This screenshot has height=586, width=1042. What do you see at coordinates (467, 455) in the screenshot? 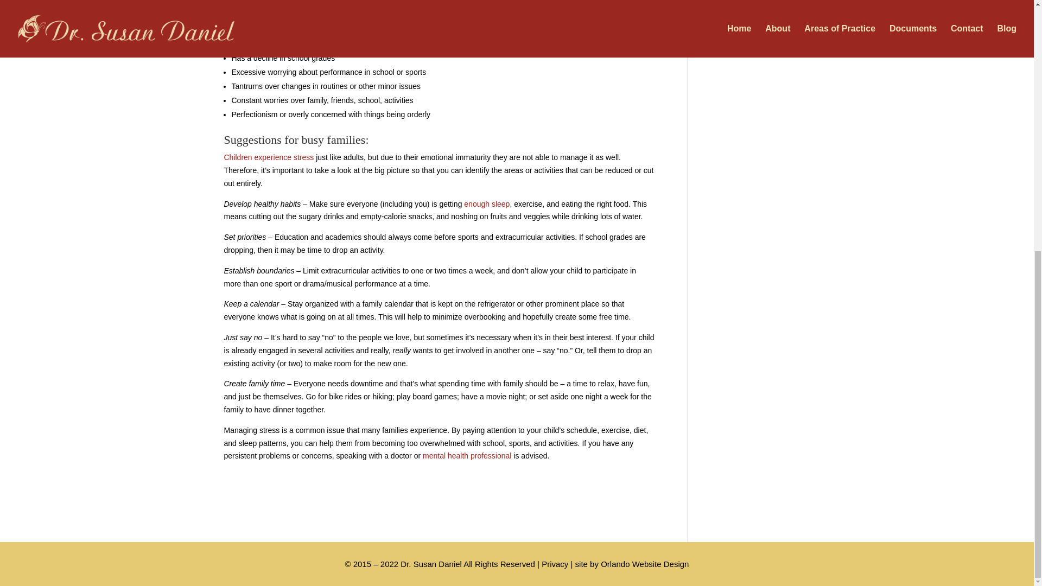
I see `mental health professional` at bounding box center [467, 455].